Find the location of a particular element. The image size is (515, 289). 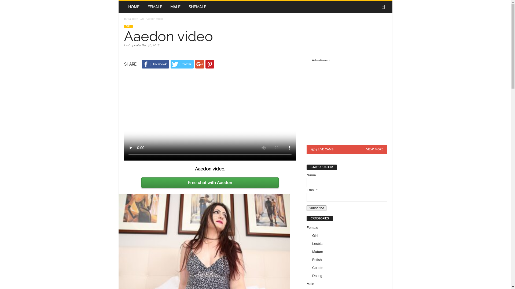

Subscribe is located at coordinates (317, 208).